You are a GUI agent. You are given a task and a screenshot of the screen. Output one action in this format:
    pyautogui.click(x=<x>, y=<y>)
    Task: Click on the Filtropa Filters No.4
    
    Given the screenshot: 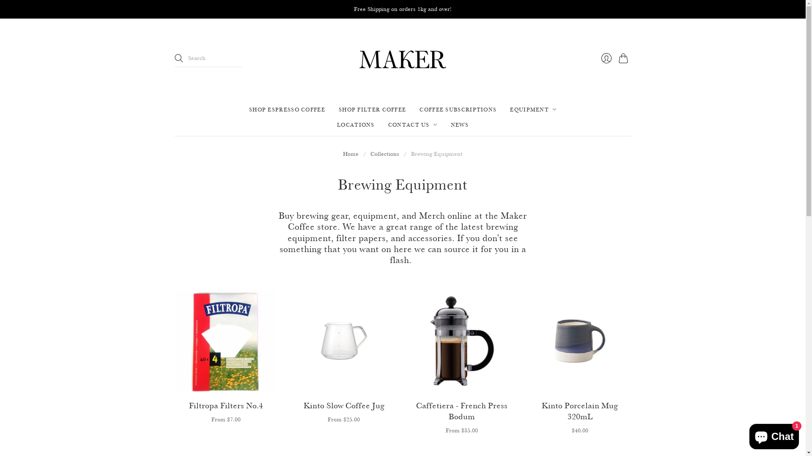 What is the action you would take?
    pyautogui.click(x=226, y=405)
    